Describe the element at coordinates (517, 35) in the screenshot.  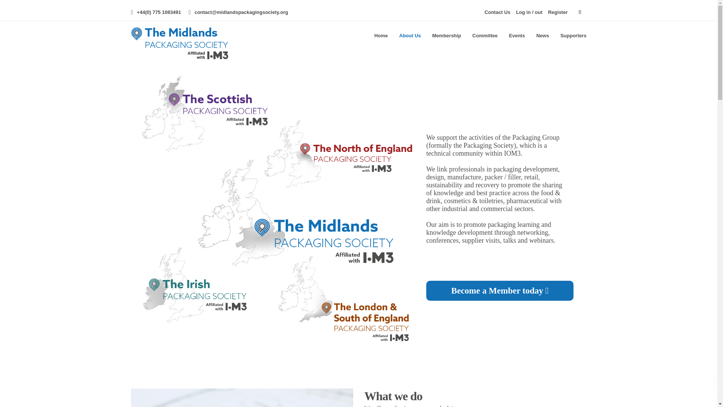
I see `Events` at that location.